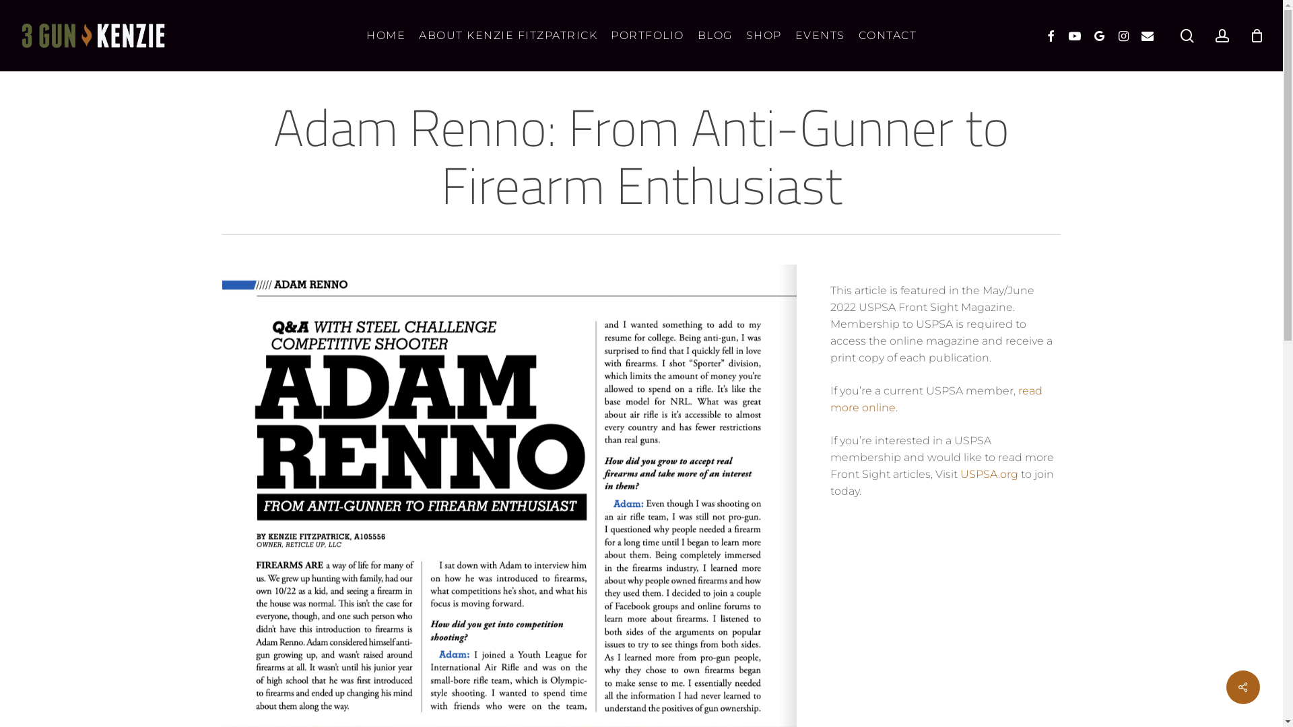 The width and height of the screenshot is (1293, 727). I want to click on EVENTS, so click(820, 36).